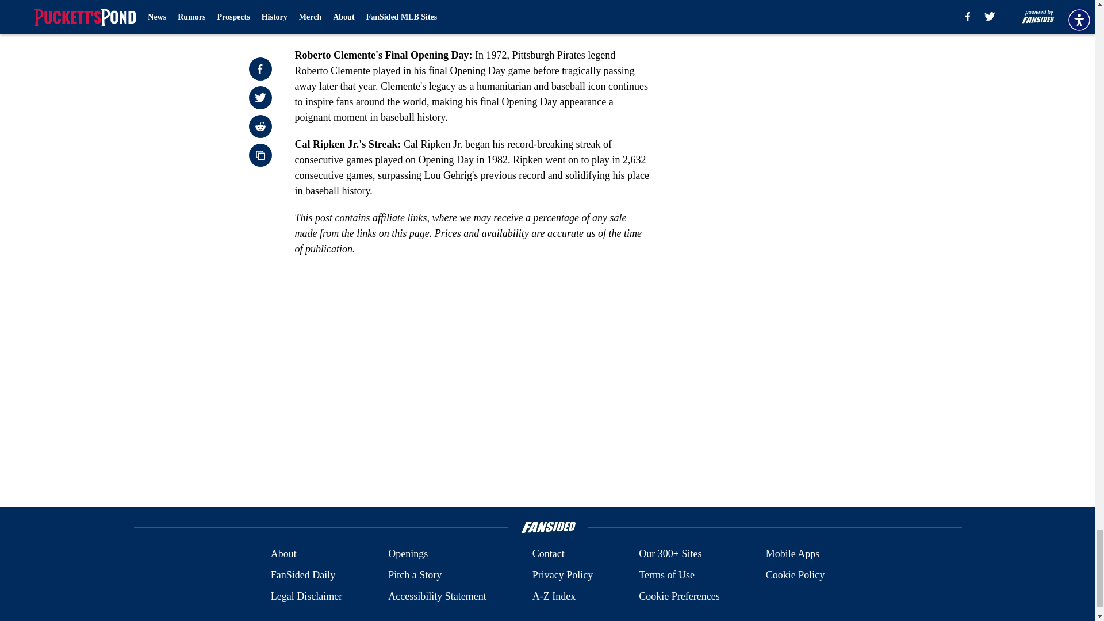 The image size is (1104, 621). What do you see at coordinates (283, 554) in the screenshot?
I see `About` at bounding box center [283, 554].